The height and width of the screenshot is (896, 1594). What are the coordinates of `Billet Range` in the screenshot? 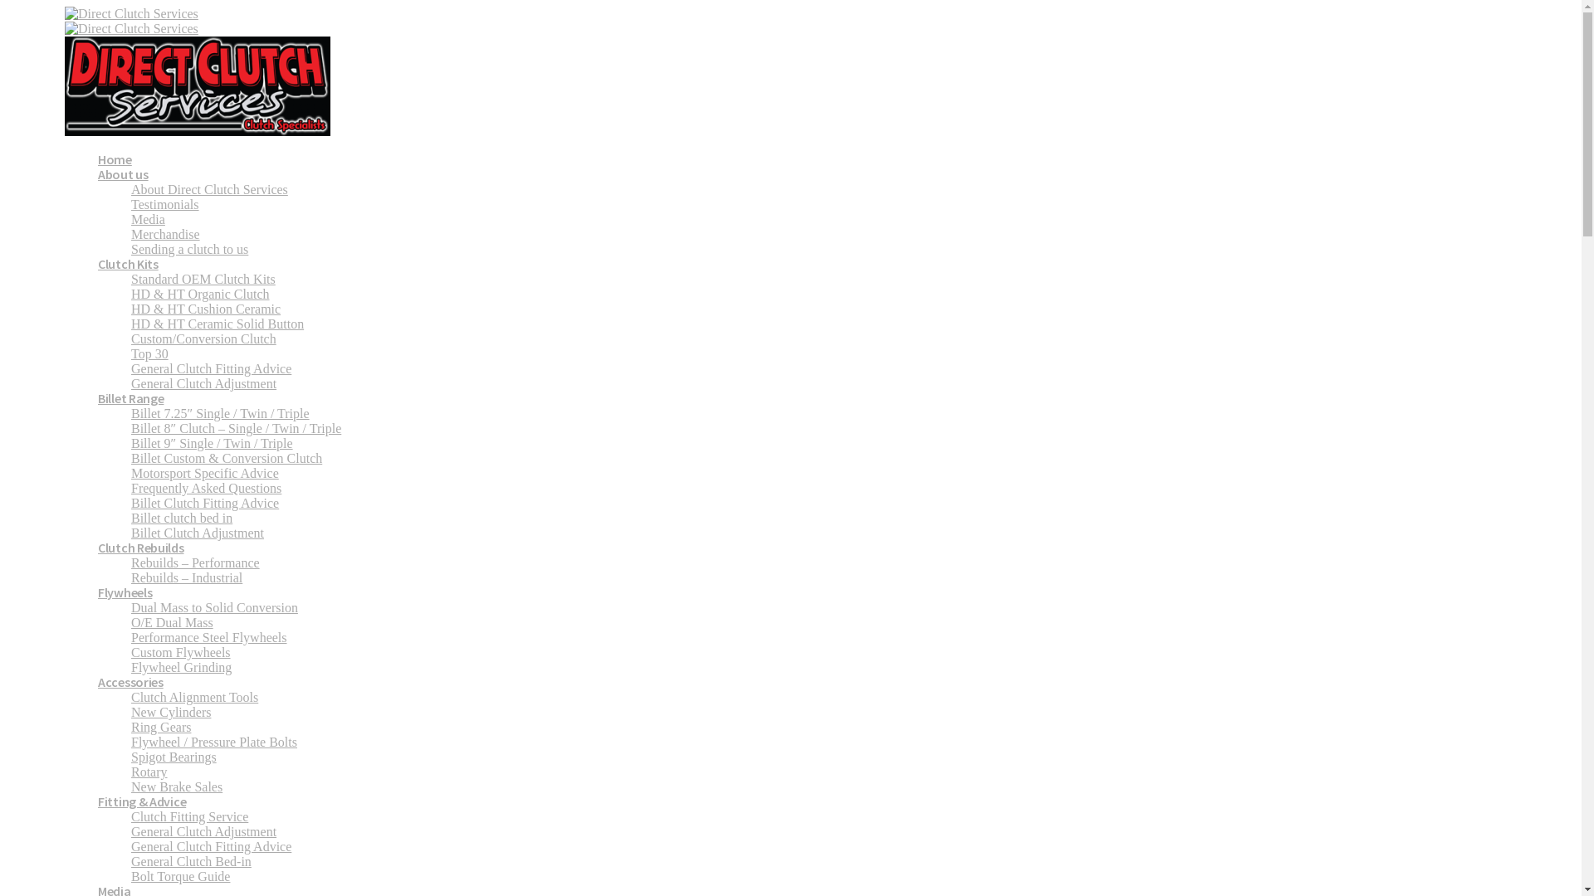 It's located at (131, 398).